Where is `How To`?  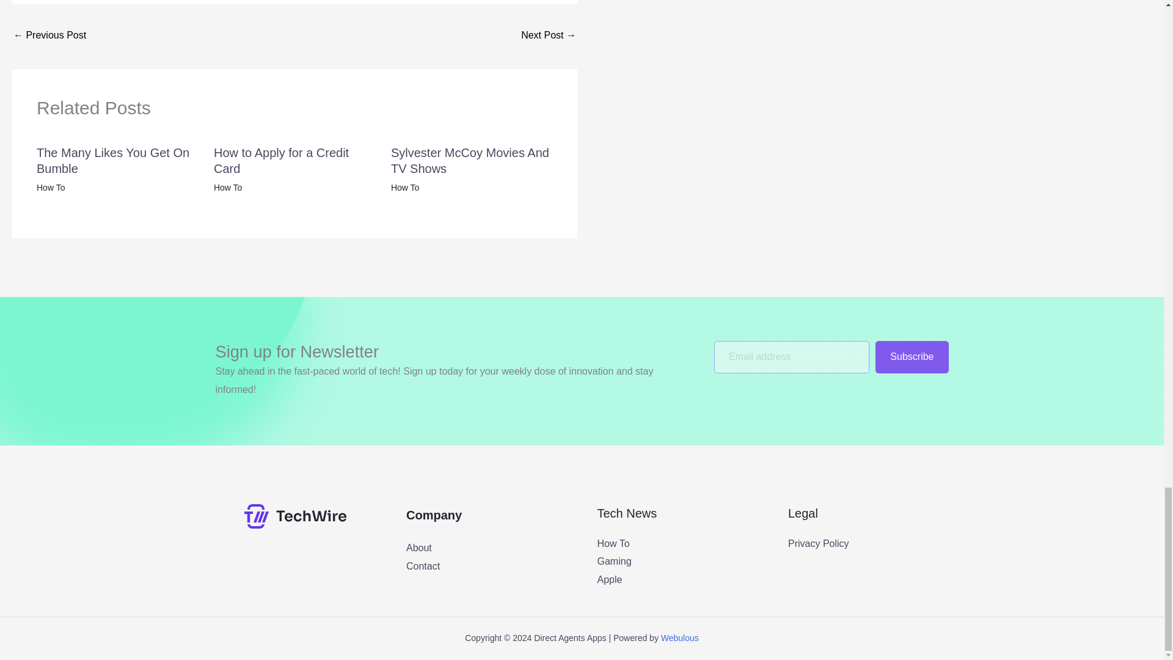 How To is located at coordinates (50, 188).